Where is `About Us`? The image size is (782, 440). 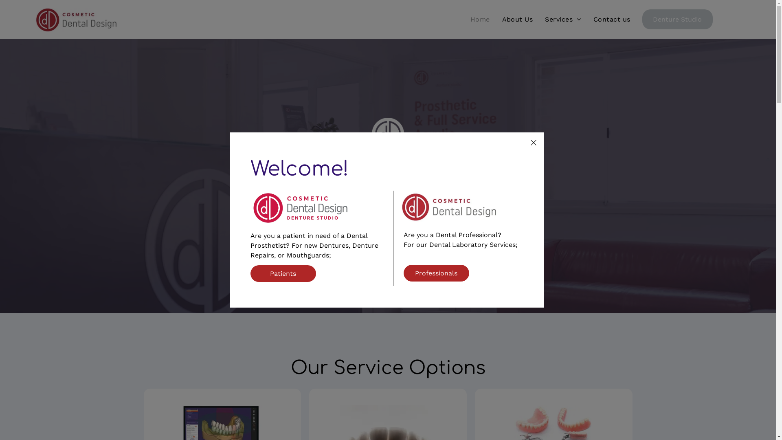
About Us is located at coordinates (518, 20).